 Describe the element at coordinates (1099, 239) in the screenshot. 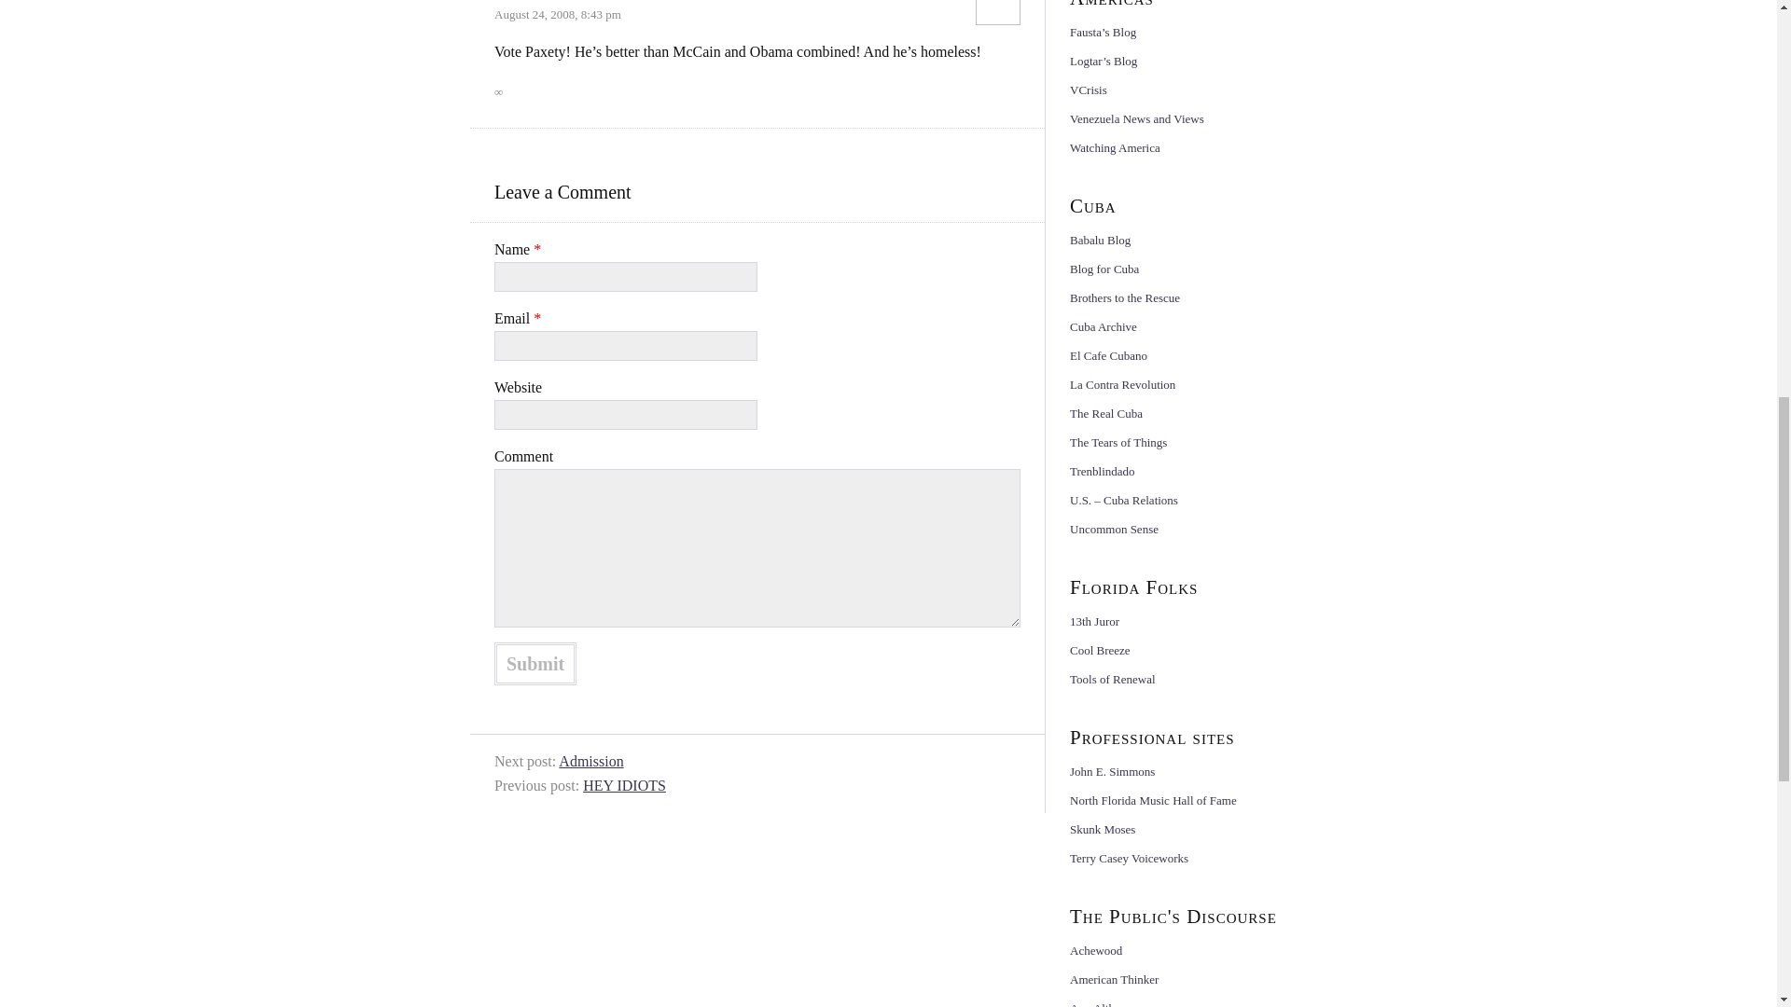

I see `Babalu Blog` at that location.